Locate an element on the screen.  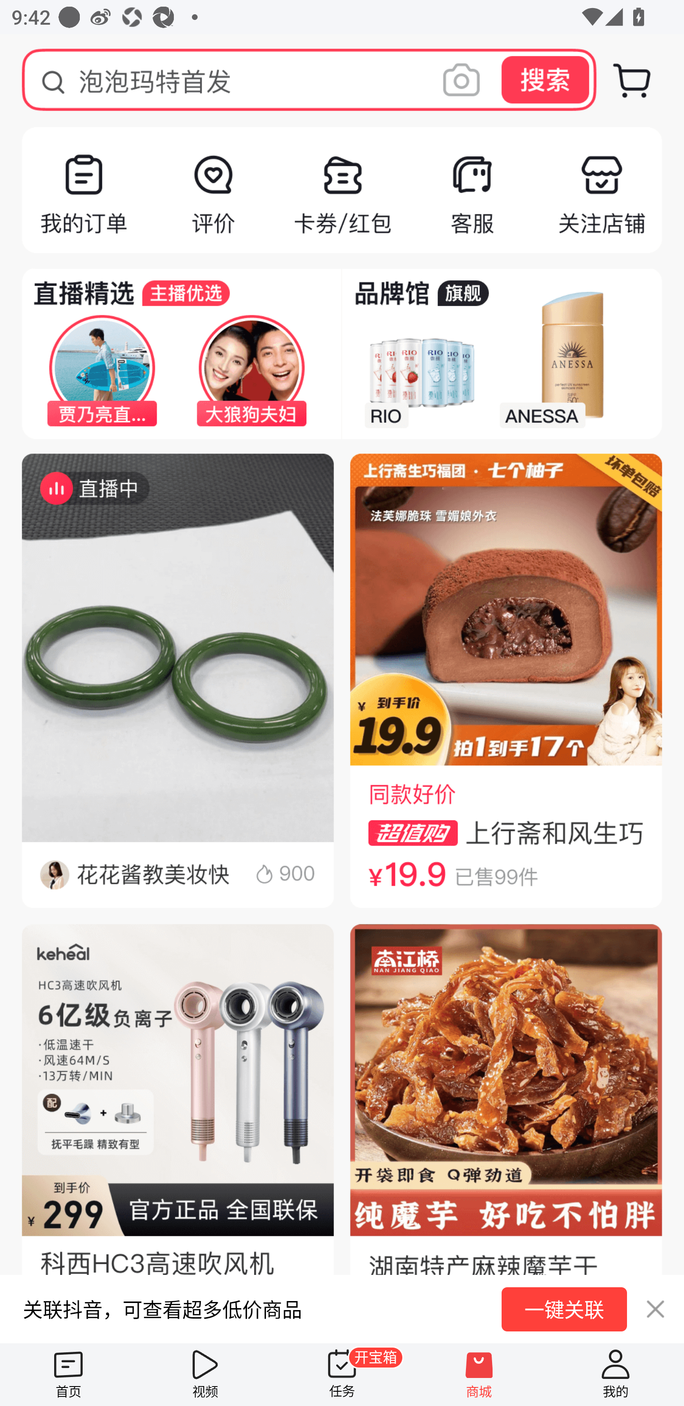
我的 is located at coordinates (616, 1374).